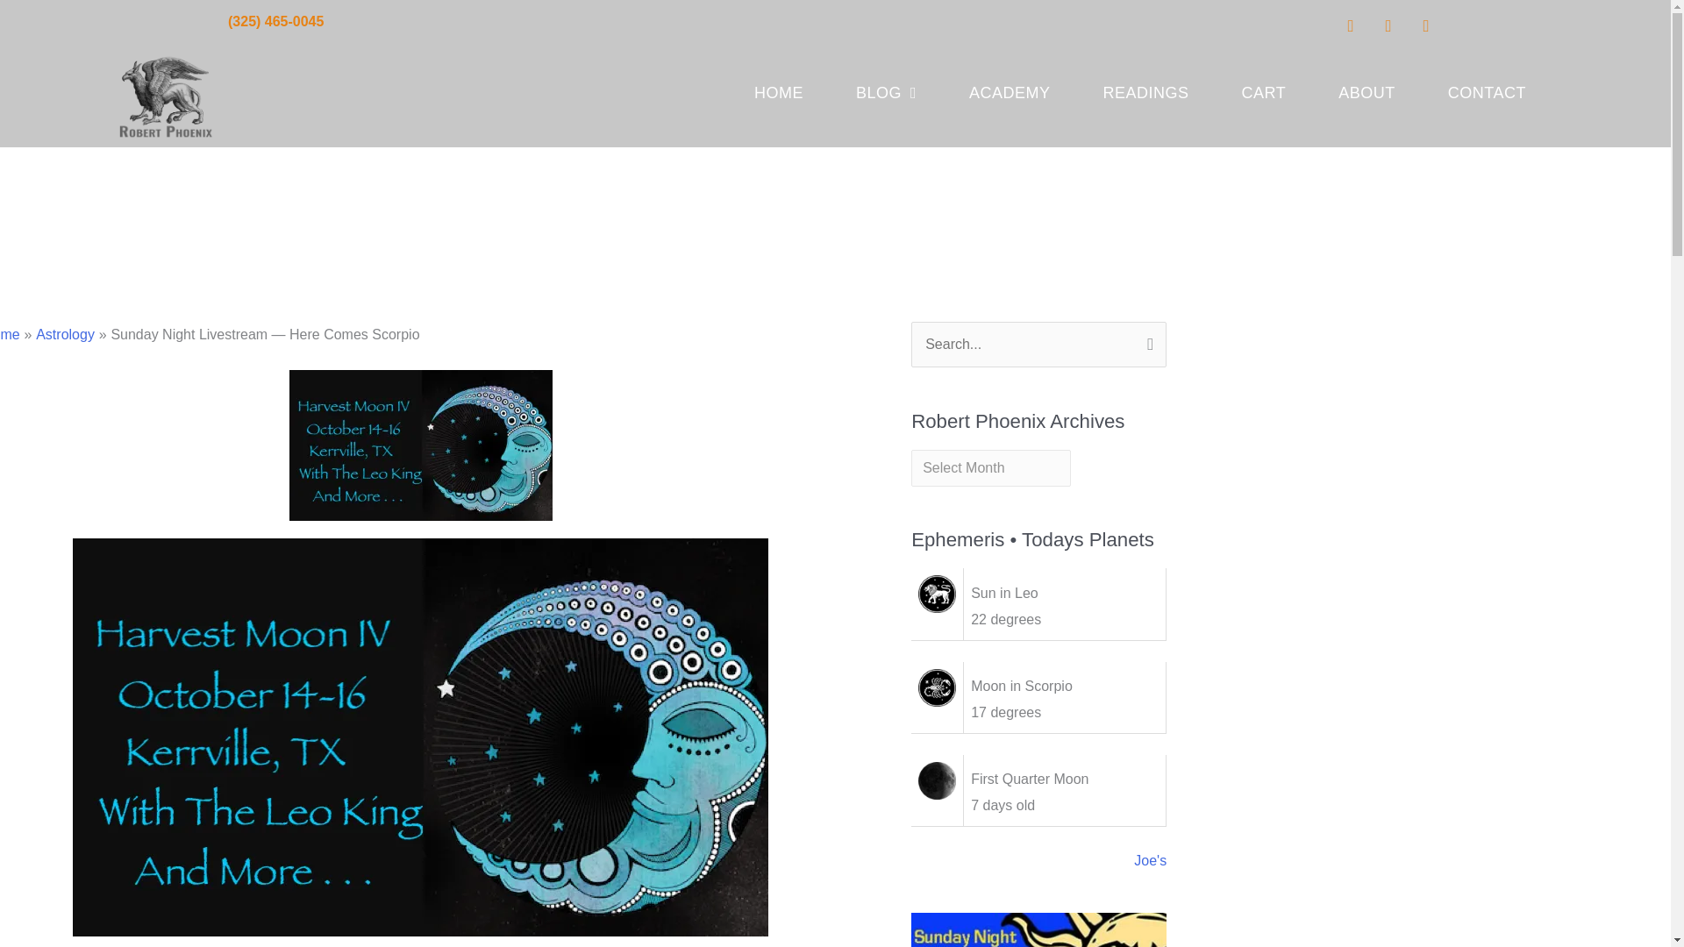 The image size is (1684, 947). What do you see at coordinates (1487, 93) in the screenshot?
I see `CONTACT` at bounding box center [1487, 93].